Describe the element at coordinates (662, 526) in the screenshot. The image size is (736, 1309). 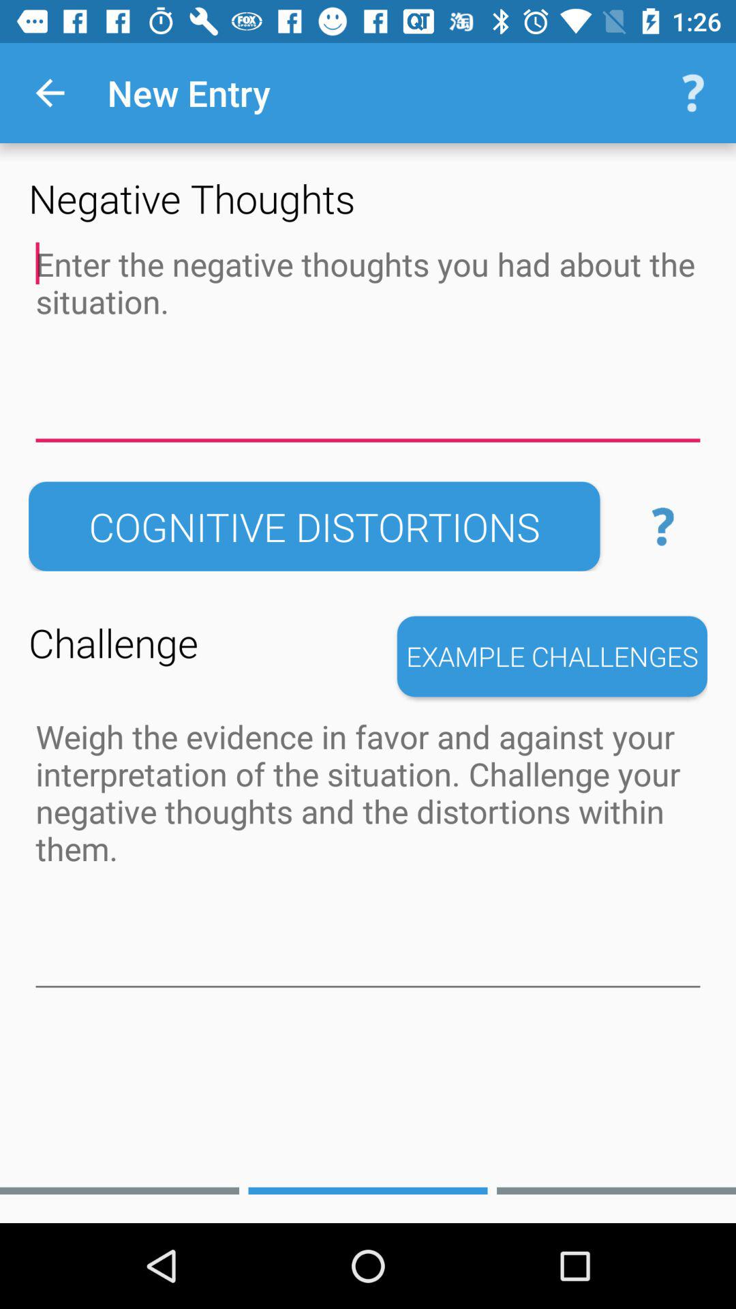
I see `open the item above the example challenges item` at that location.